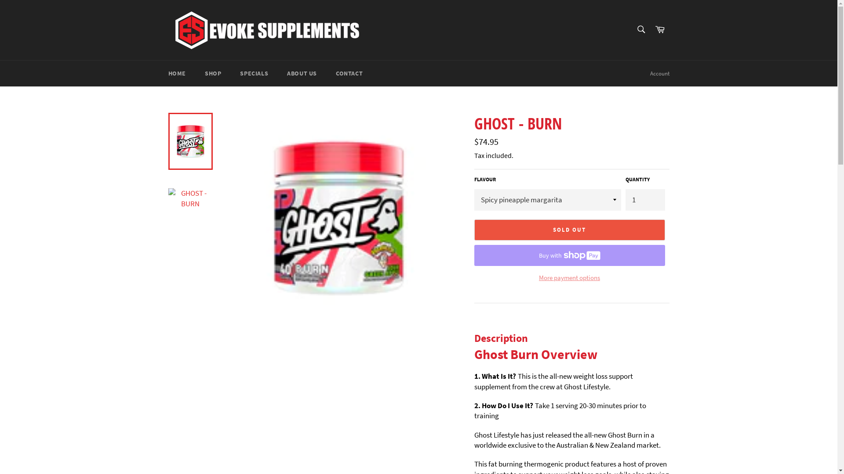 The width and height of the screenshot is (844, 474). Describe the element at coordinates (641, 29) in the screenshot. I see `Search` at that location.